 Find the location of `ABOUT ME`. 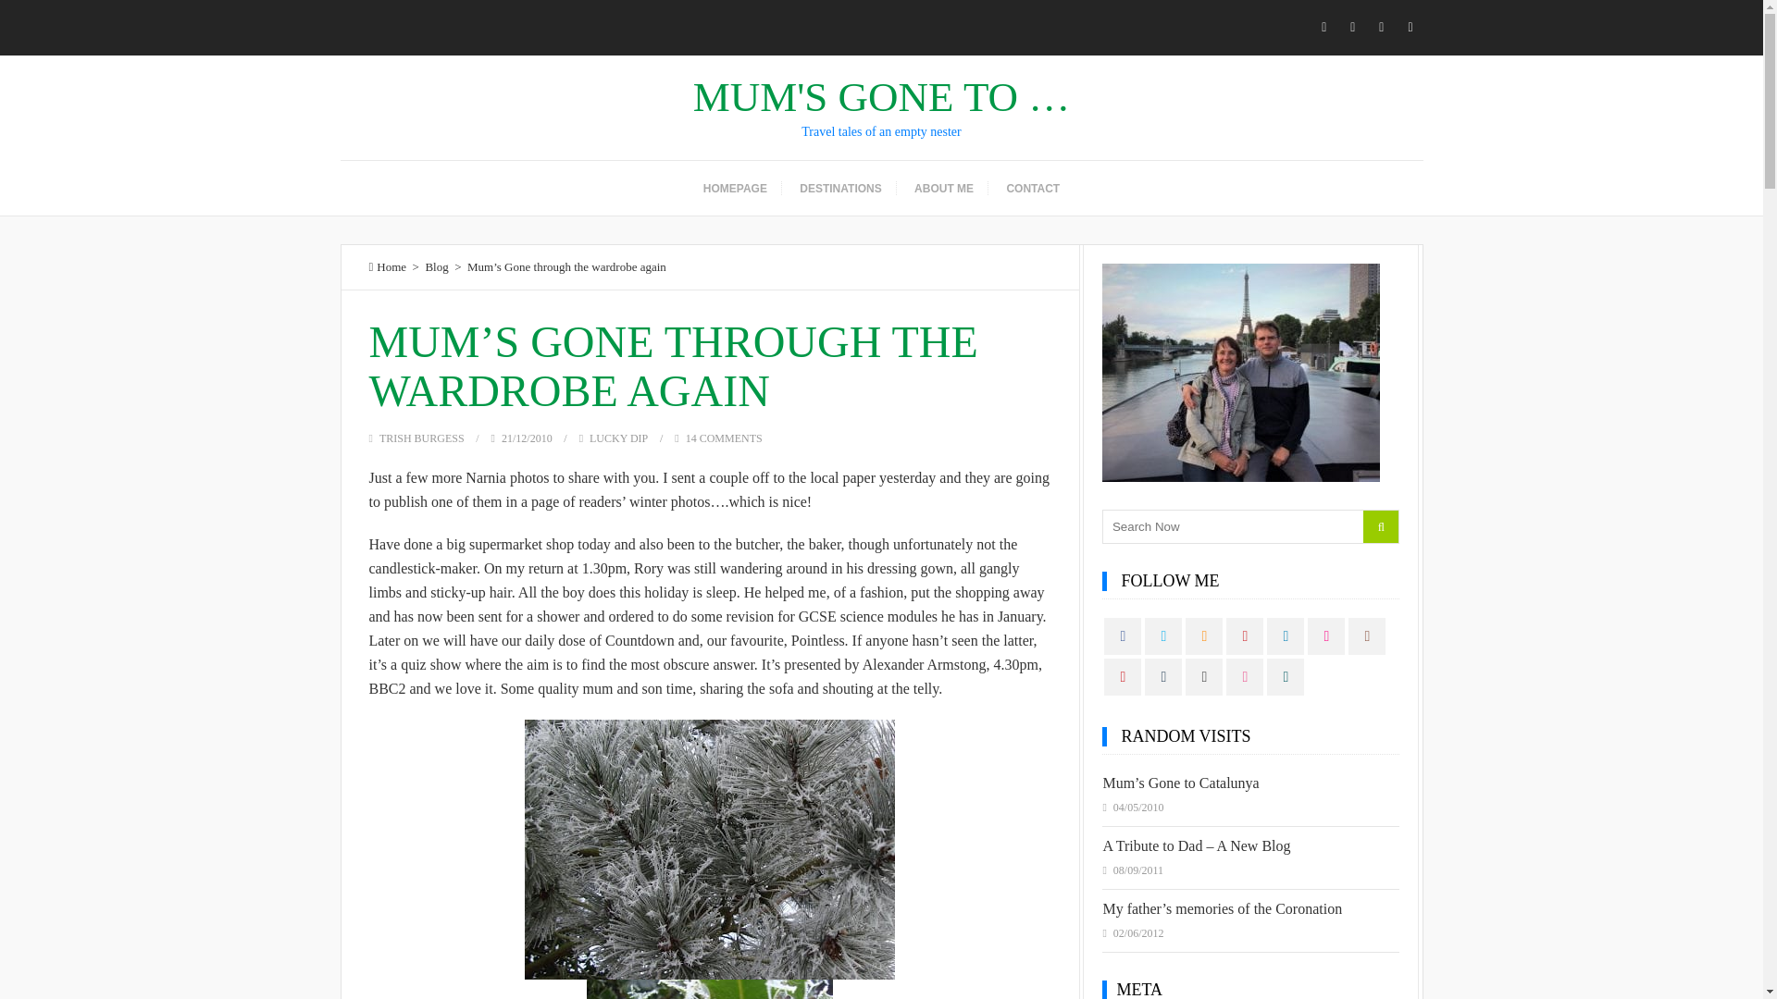

ABOUT ME is located at coordinates (943, 189).